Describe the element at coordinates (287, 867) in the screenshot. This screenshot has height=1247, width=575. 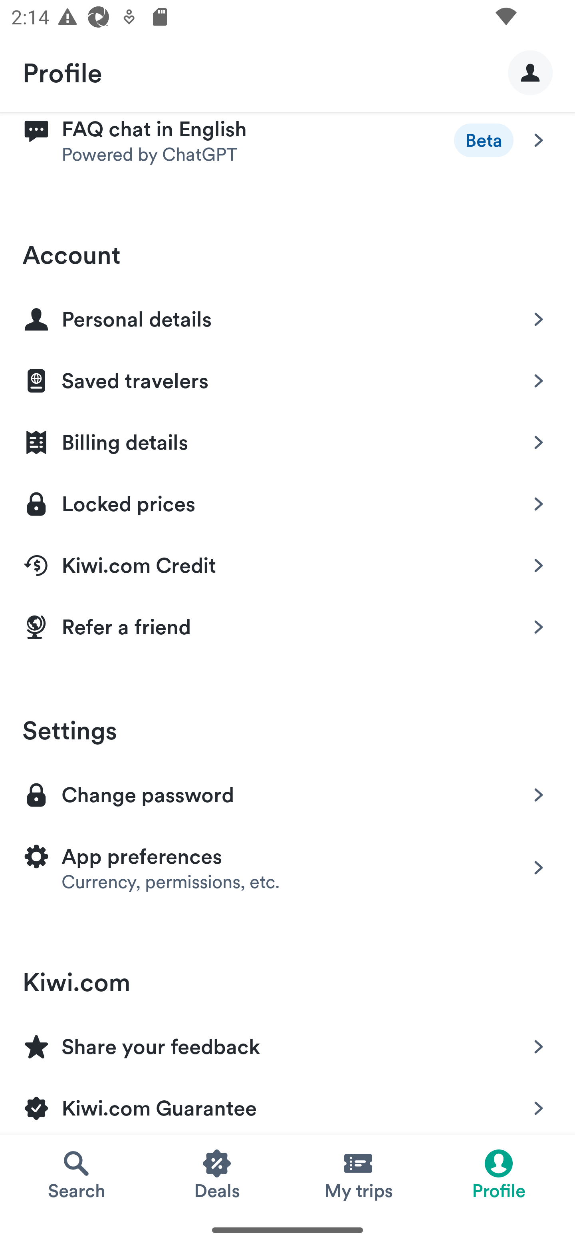
I see `App preferences Currency, permissions, etc.` at that location.